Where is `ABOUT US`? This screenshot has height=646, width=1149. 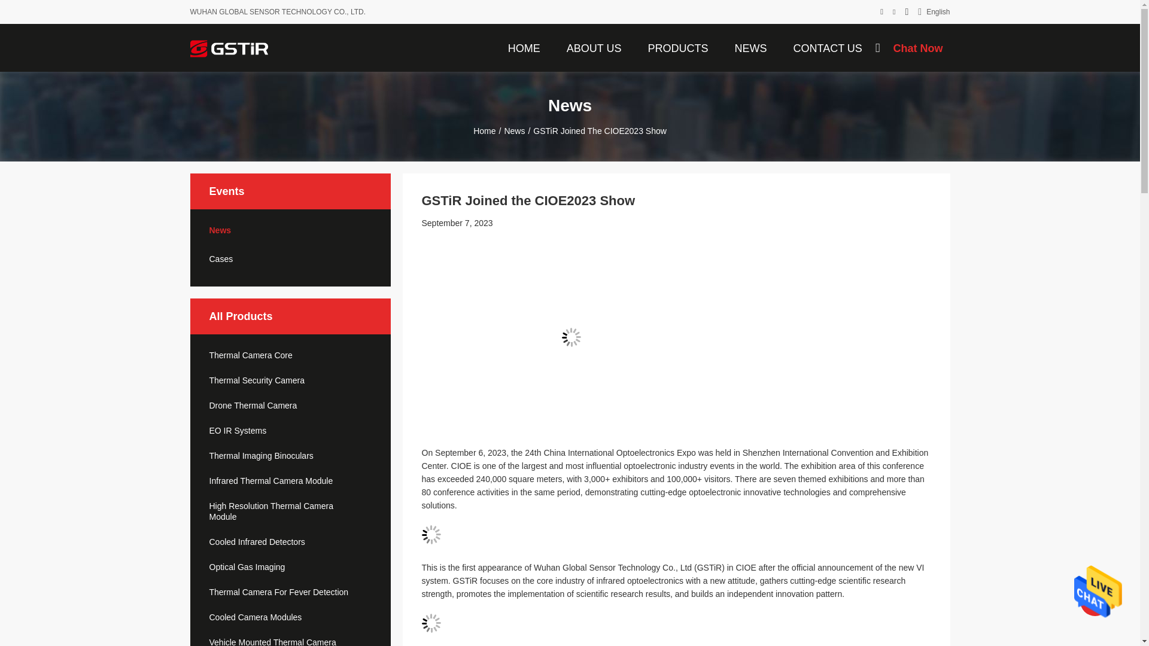 ABOUT US is located at coordinates (594, 47).